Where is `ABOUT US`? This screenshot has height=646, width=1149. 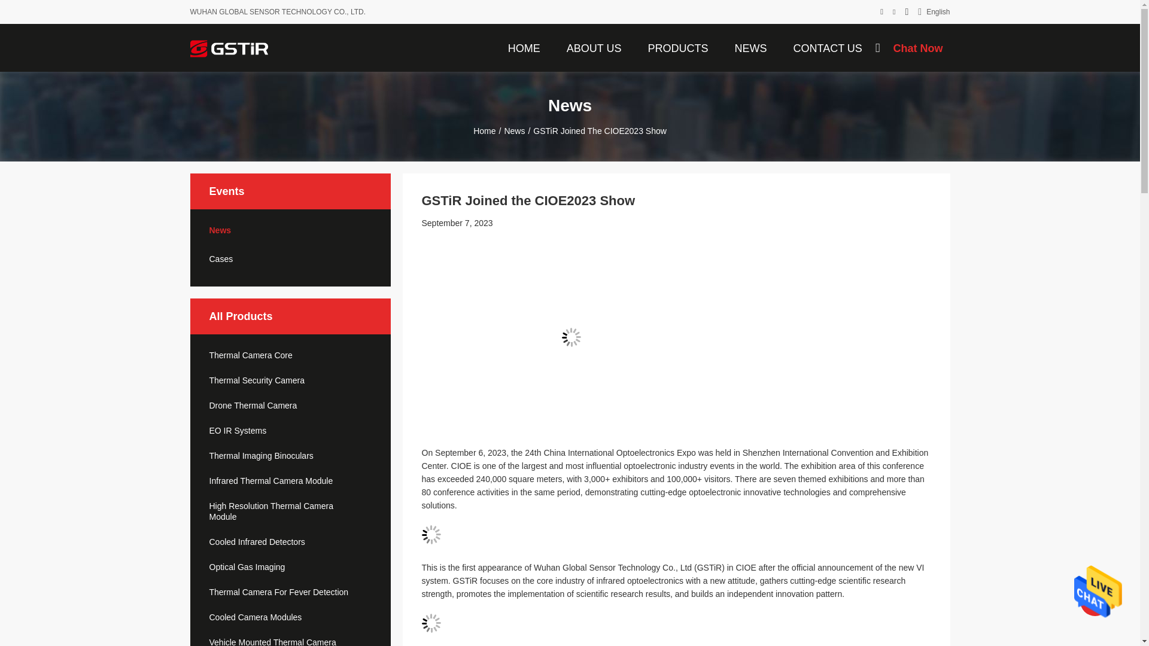 ABOUT US is located at coordinates (594, 47).